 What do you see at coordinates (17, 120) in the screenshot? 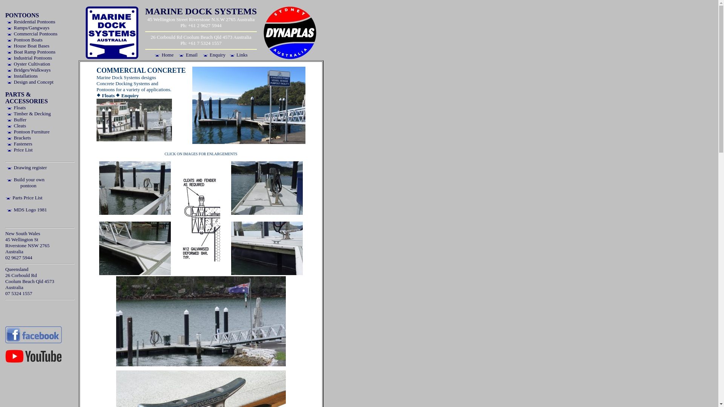
I see `Buffer` at bounding box center [17, 120].